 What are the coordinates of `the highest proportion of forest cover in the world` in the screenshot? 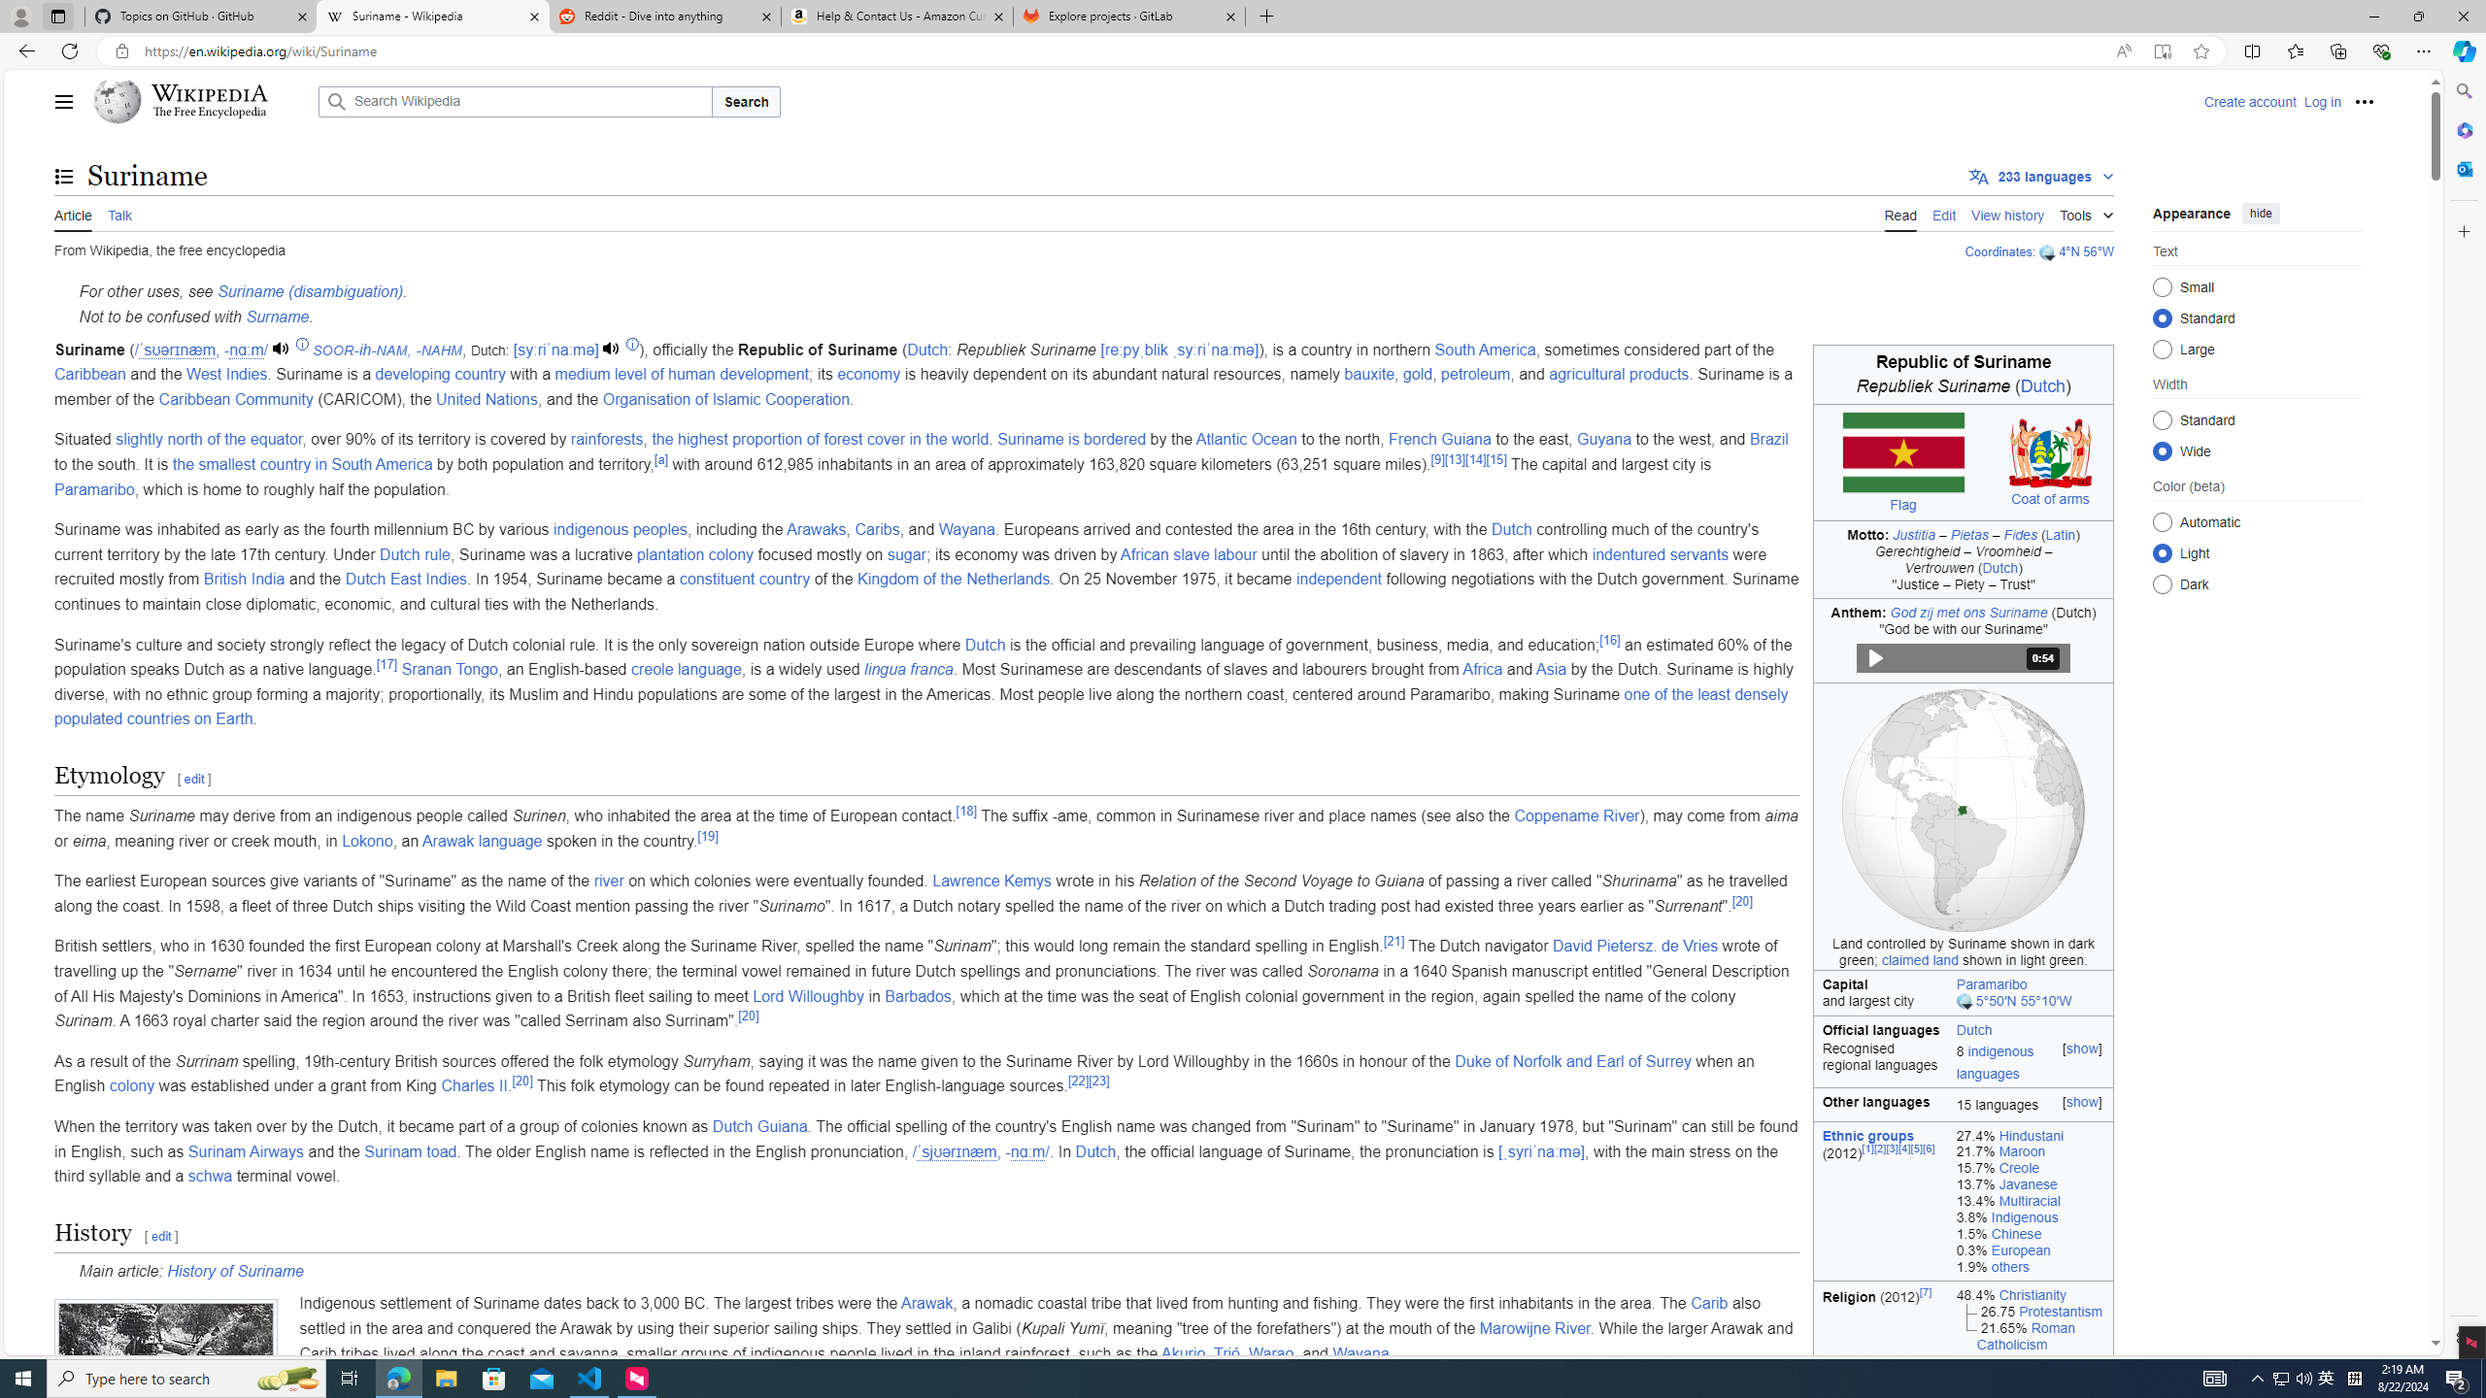 It's located at (820, 439).